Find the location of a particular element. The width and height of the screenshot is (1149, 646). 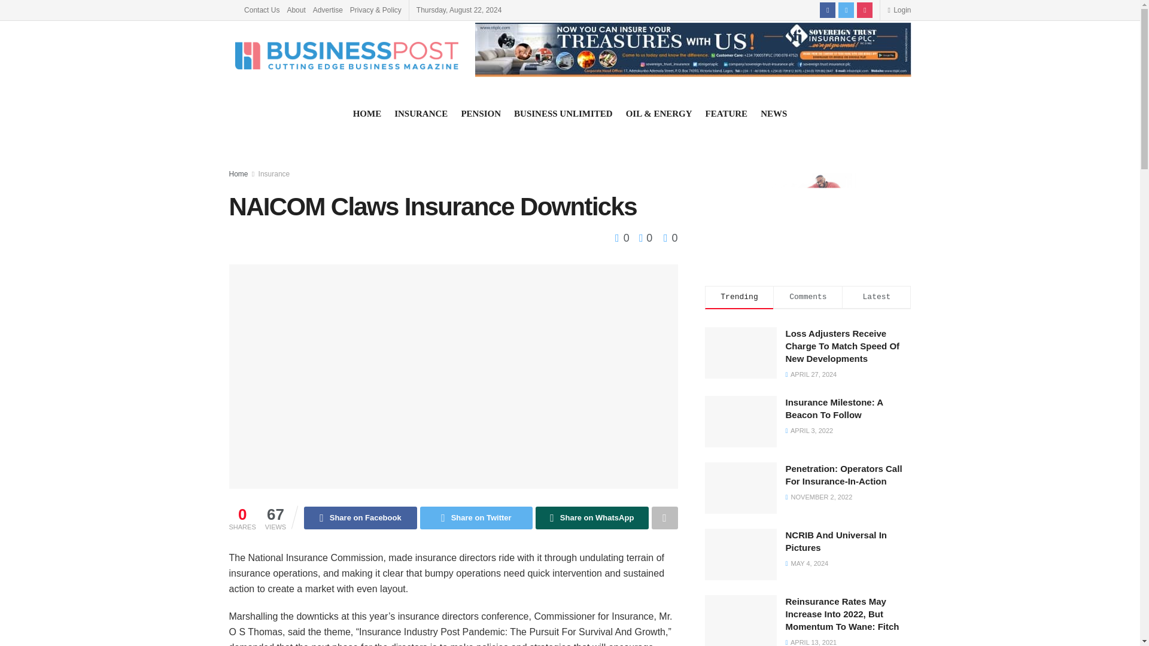

Contact Us is located at coordinates (261, 10).